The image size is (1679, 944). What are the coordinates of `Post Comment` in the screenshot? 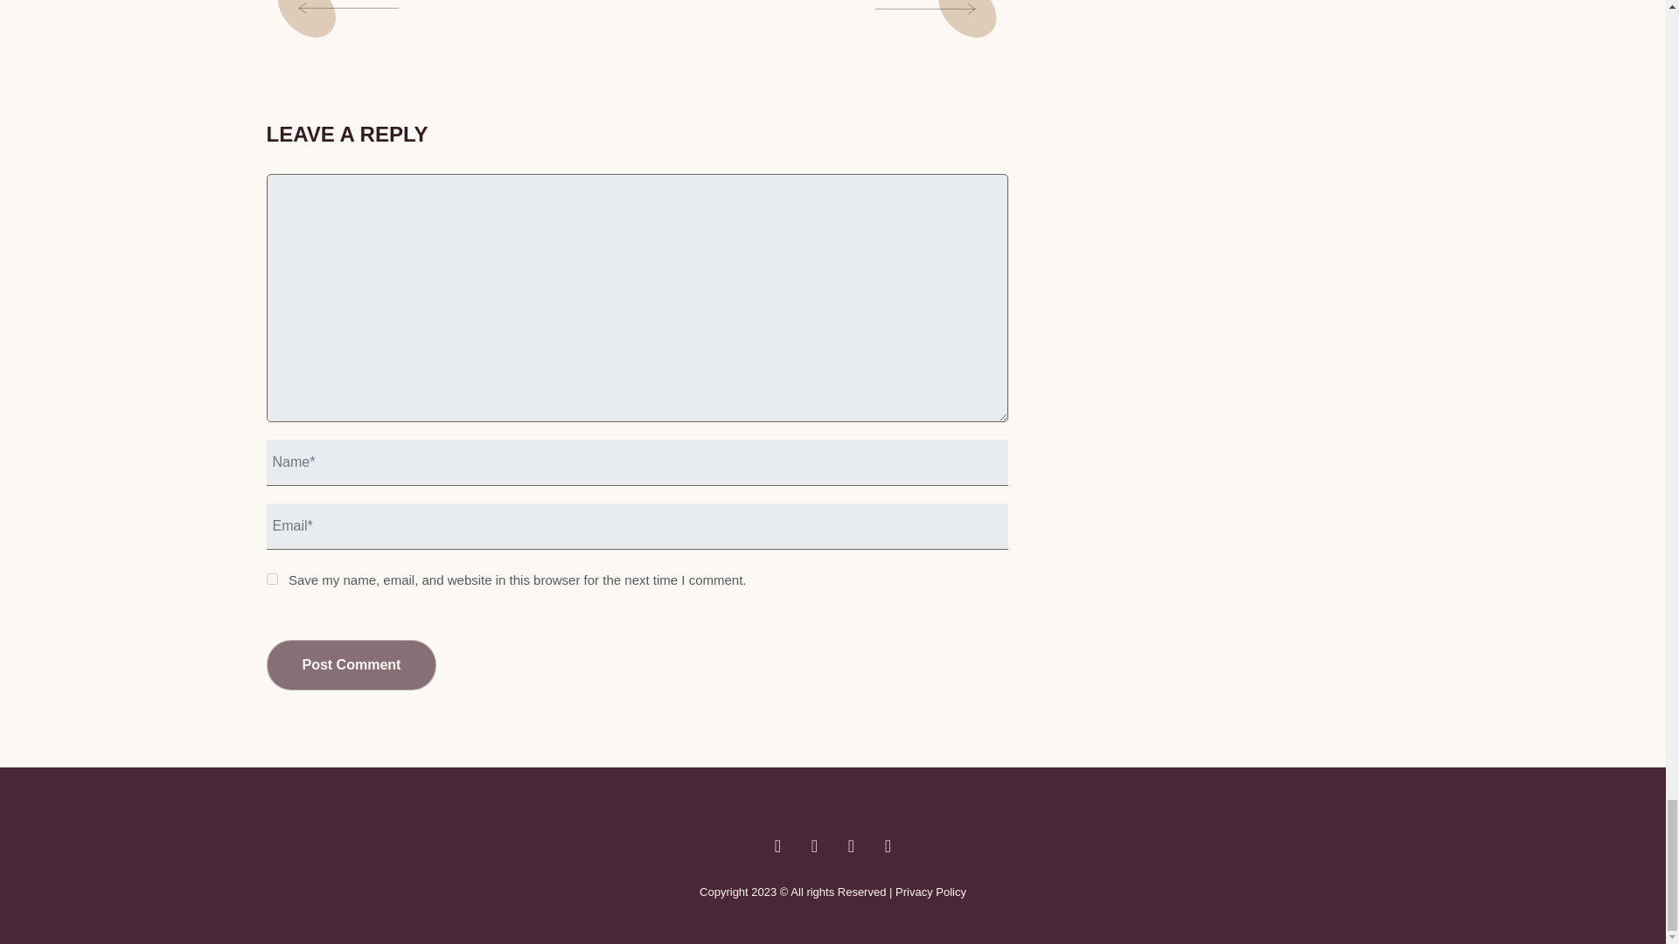 It's located at (351, 664).